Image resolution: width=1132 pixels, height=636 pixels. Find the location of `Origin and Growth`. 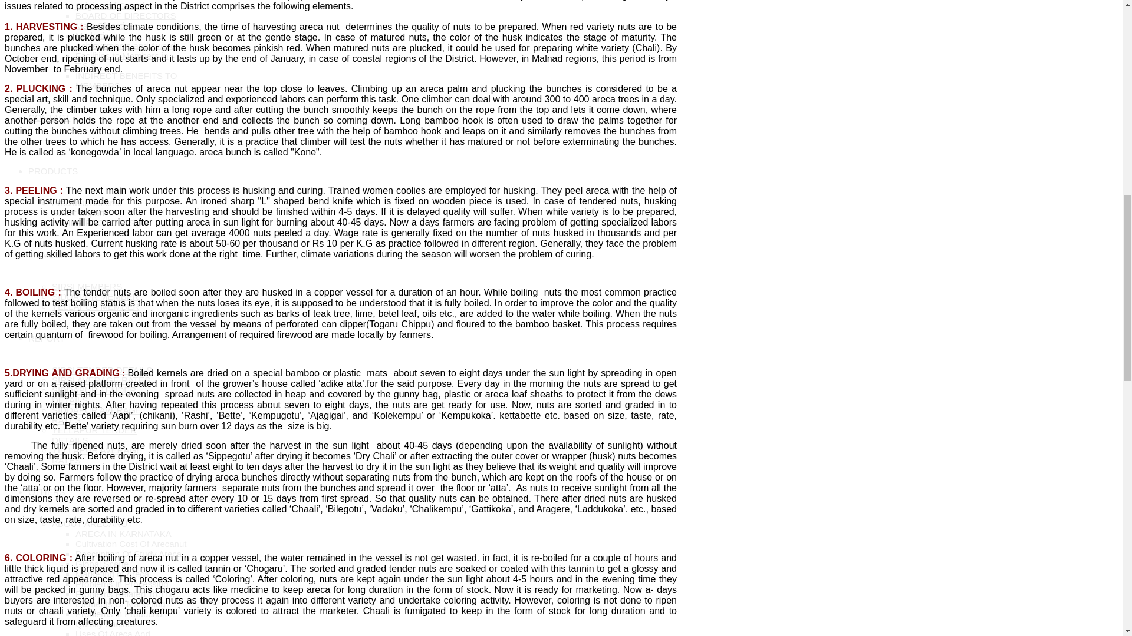

Origin and Growth is located at coordinates (111, 6).